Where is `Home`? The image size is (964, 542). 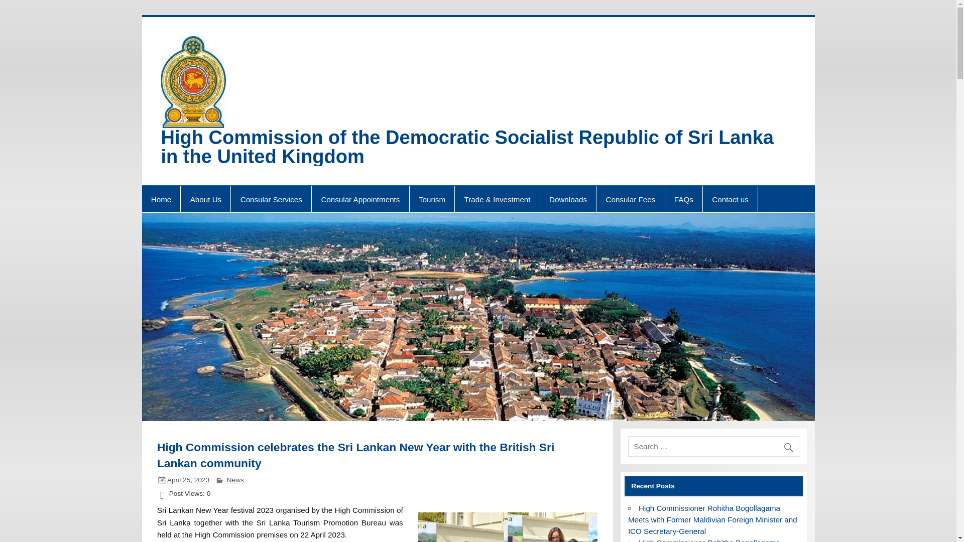 Home is located at coordinates (161, 199).